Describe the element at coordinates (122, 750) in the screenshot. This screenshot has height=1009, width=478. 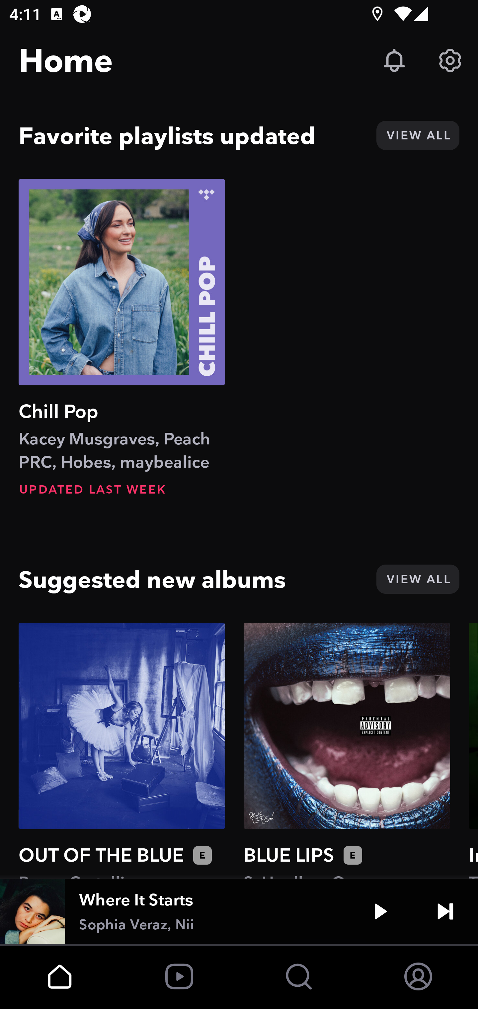
I see `OUT OF THE BLUE Brynn Cartelli` at that location.